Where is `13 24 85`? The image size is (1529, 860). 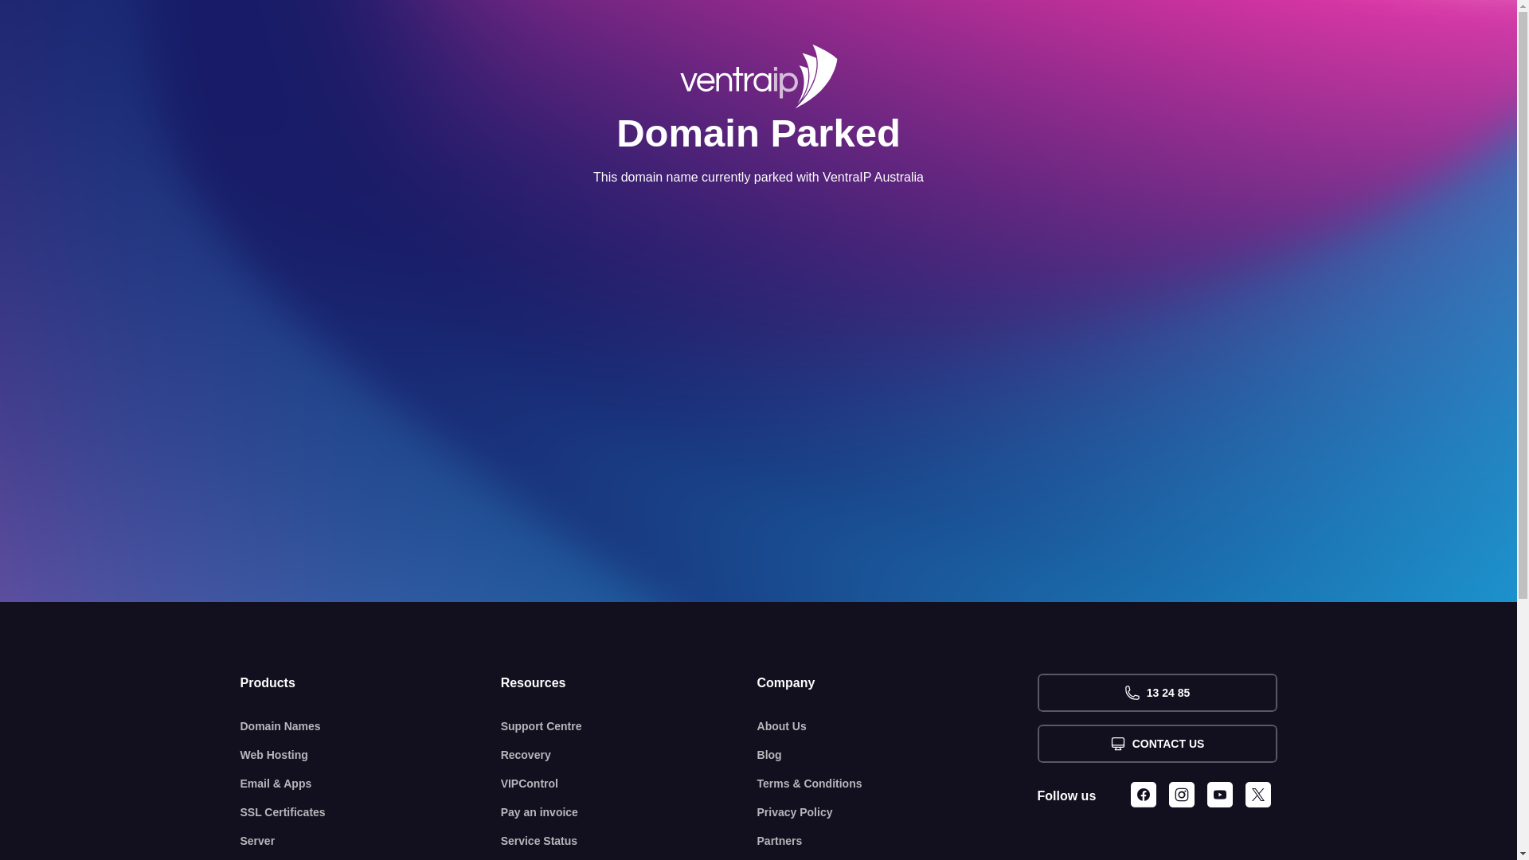
13 24 85 is located at coordinates (1156, 693).